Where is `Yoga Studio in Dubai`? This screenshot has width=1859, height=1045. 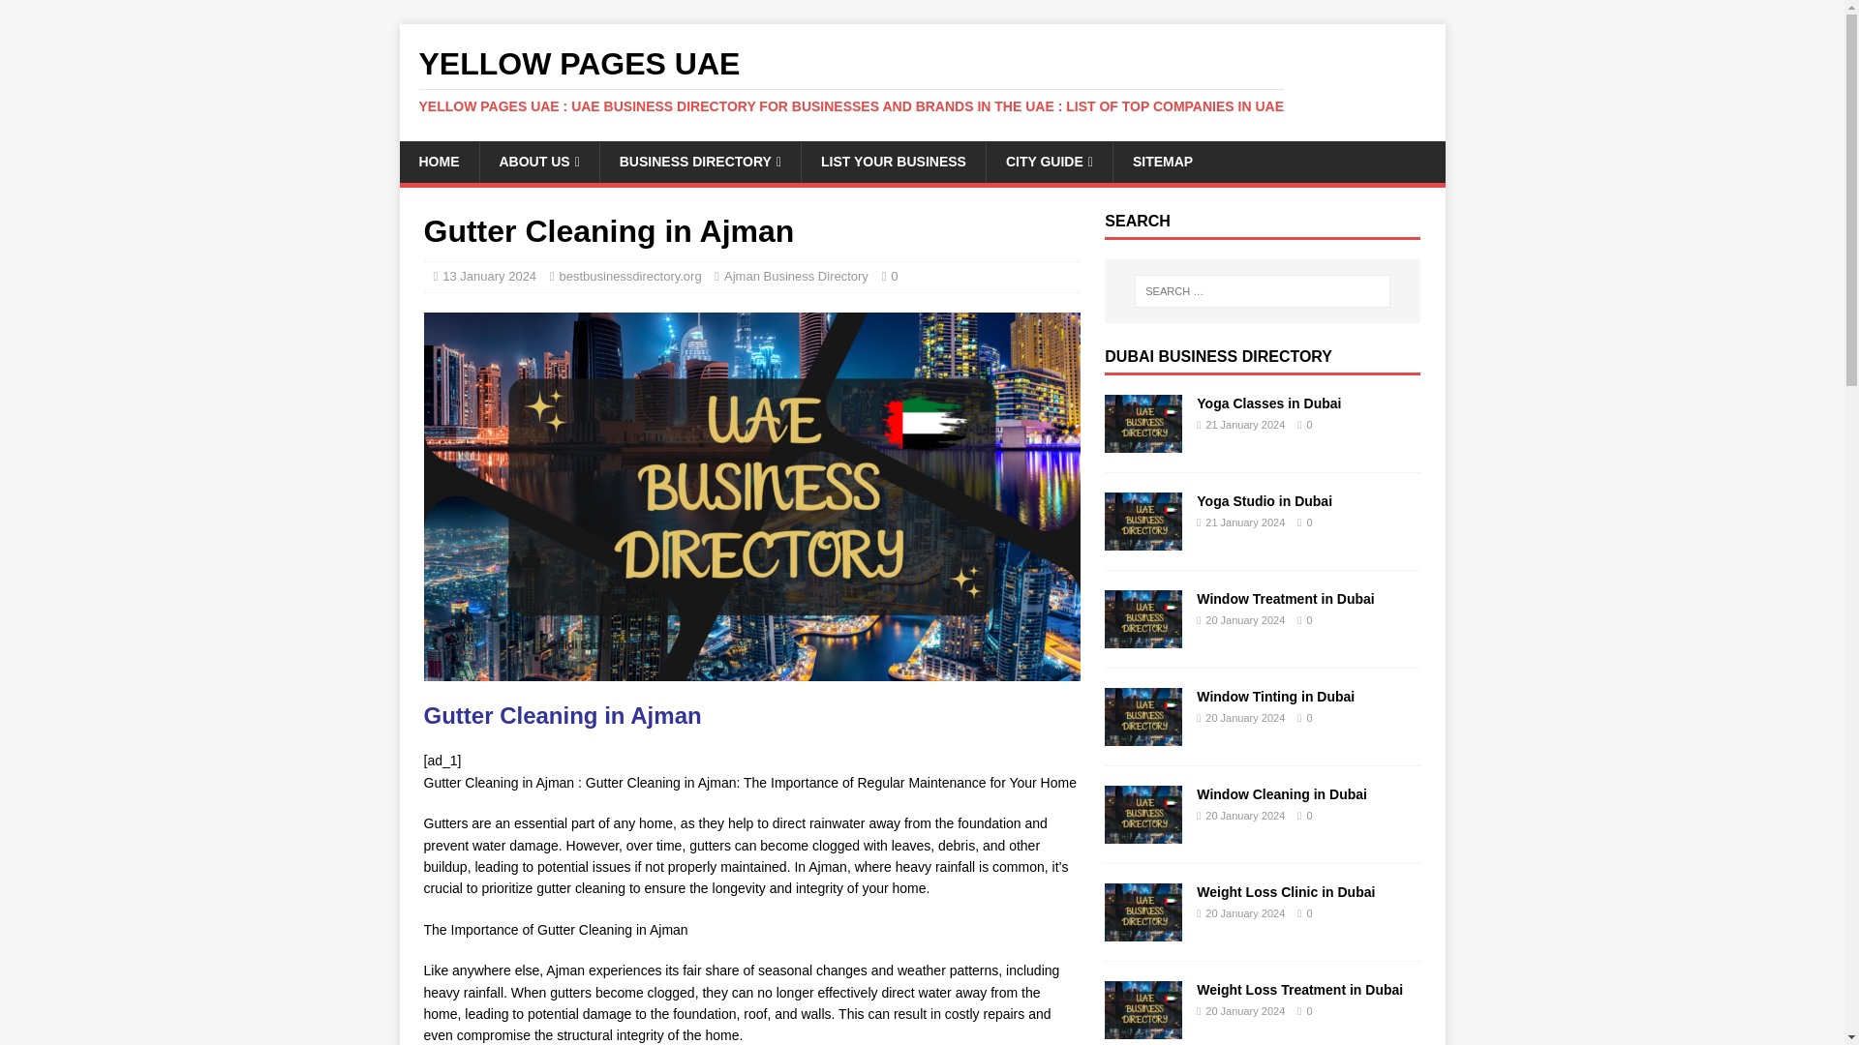
Yoga Studio in Dubai is located at coordinates (1143, 539).